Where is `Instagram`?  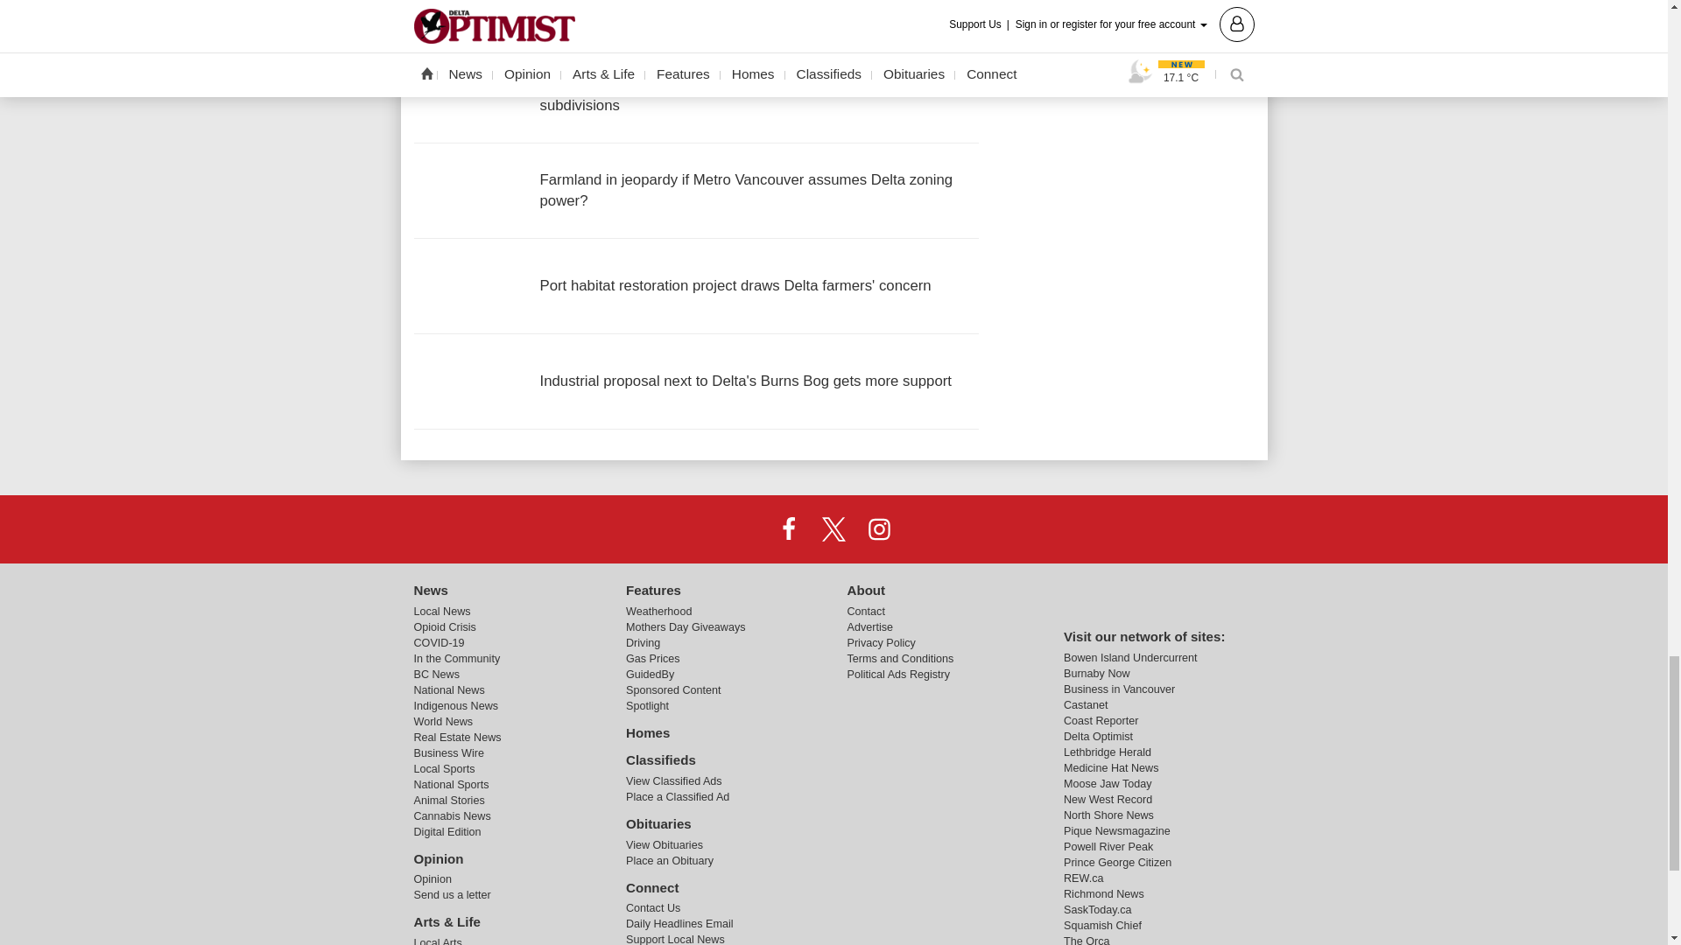 Instagram is located at coordinates (878, 529).